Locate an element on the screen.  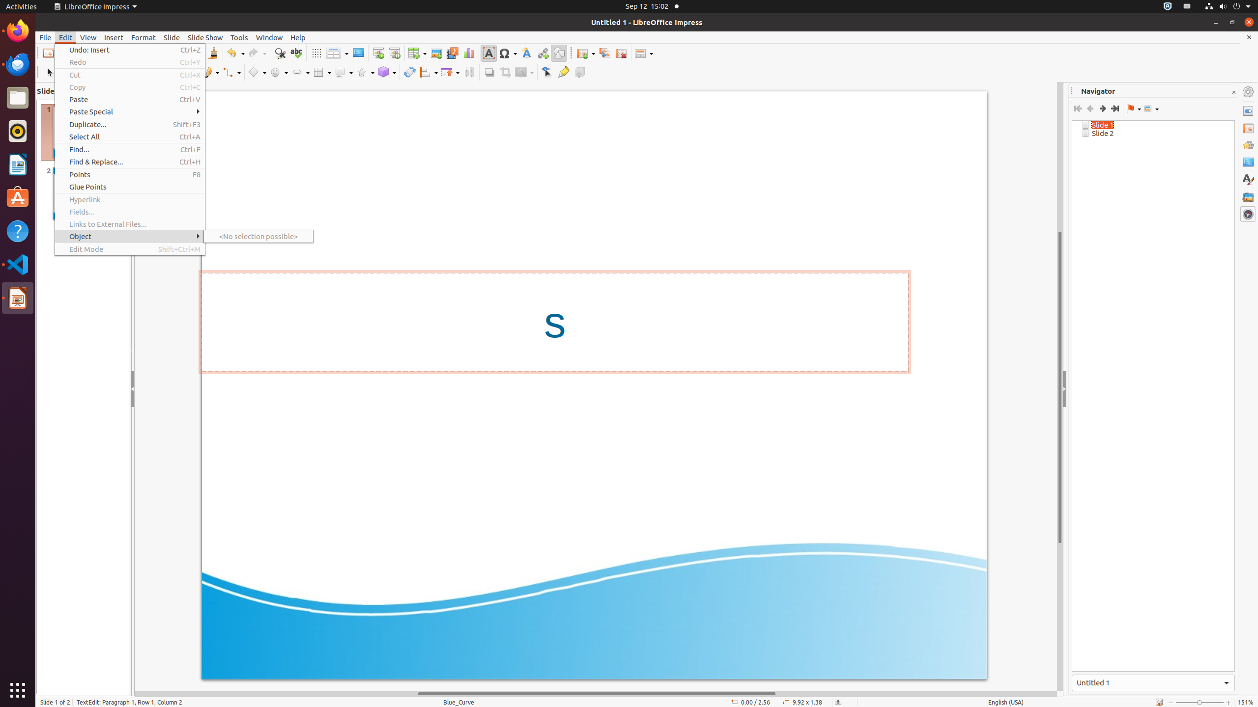
Horizontal scroll bar is located at coordinates (596, 694).